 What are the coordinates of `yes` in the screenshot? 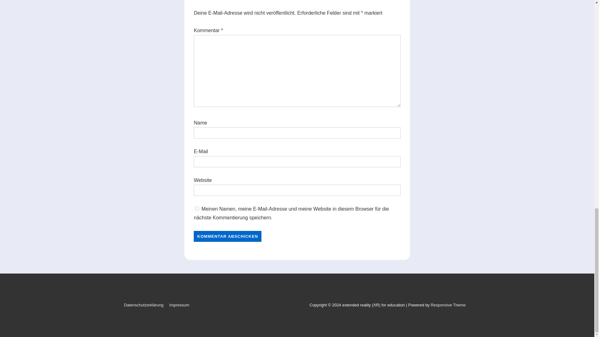 It's located at (197, 208).